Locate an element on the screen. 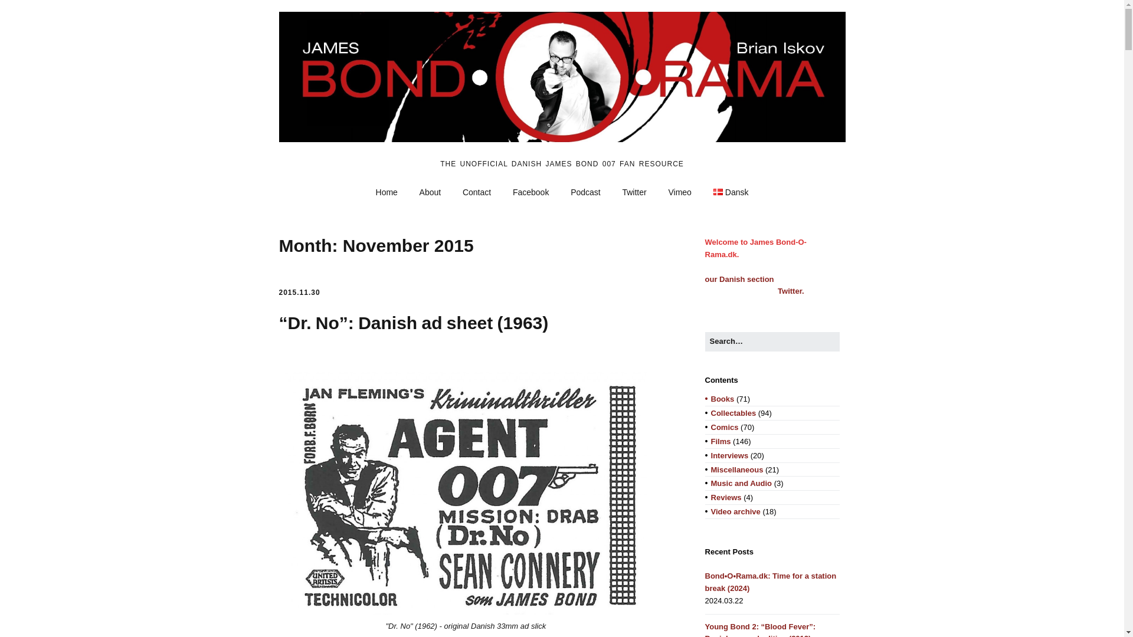 The image size is (1133, 637). Home is located at coordinates (386, 192).